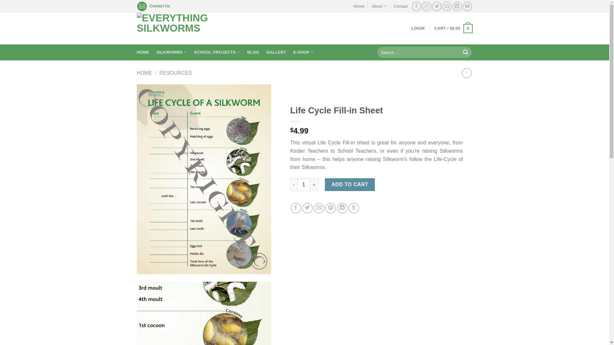 This screenshot has height=345, width=614. Describe the element at coordinates (359, 6) in the screenshot. I see `Home` at that location.